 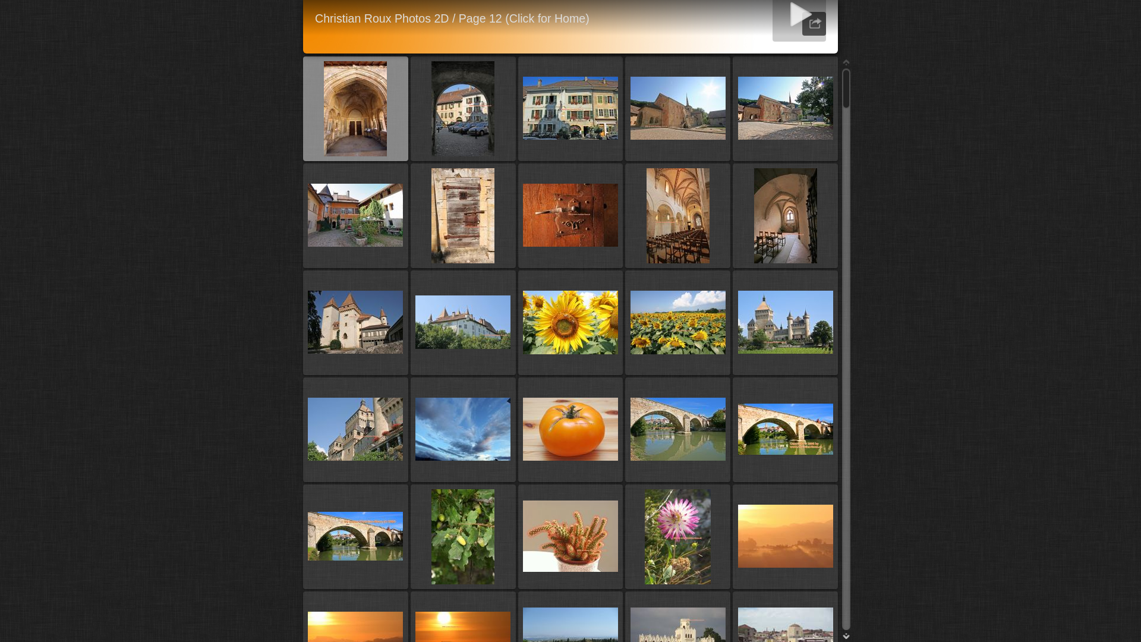 I want to click on Christian Roux Photos 2D / Page 12 (Click for Home), so click(x=452, y=18).